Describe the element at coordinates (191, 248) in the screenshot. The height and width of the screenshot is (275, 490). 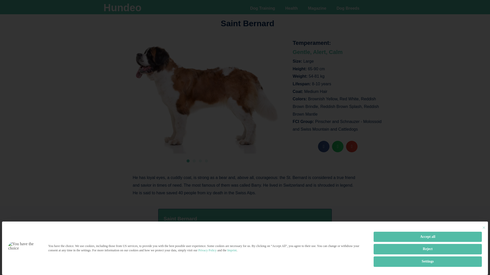
I see `The right food` at that location.